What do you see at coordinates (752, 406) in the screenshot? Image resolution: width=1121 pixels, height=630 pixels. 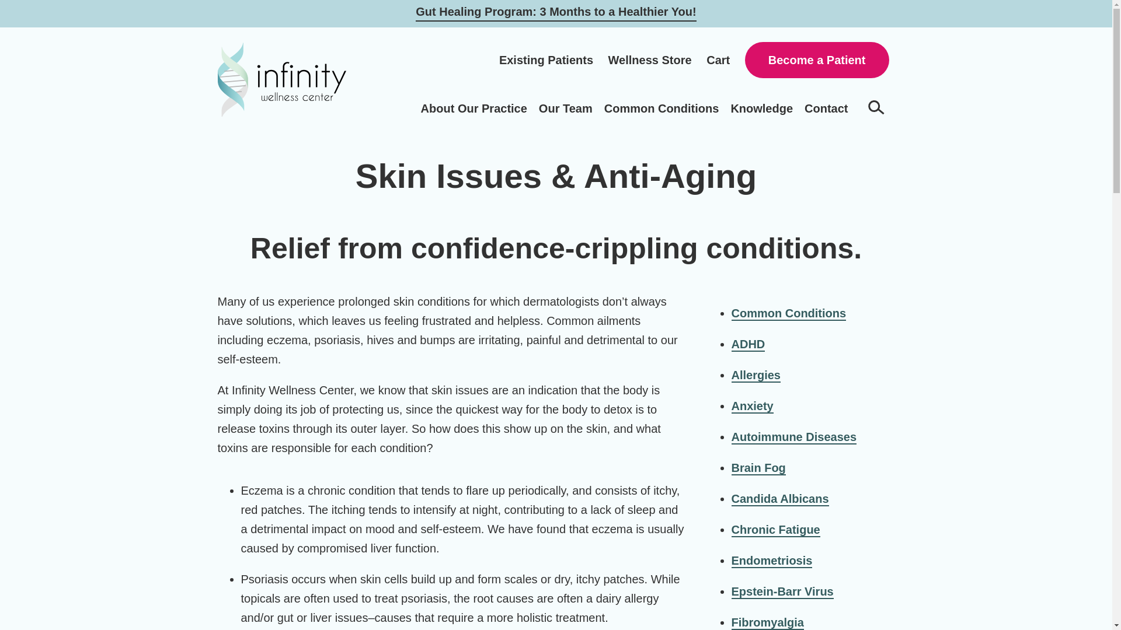 I see `Anxiety` at bounding box center [752, 406].